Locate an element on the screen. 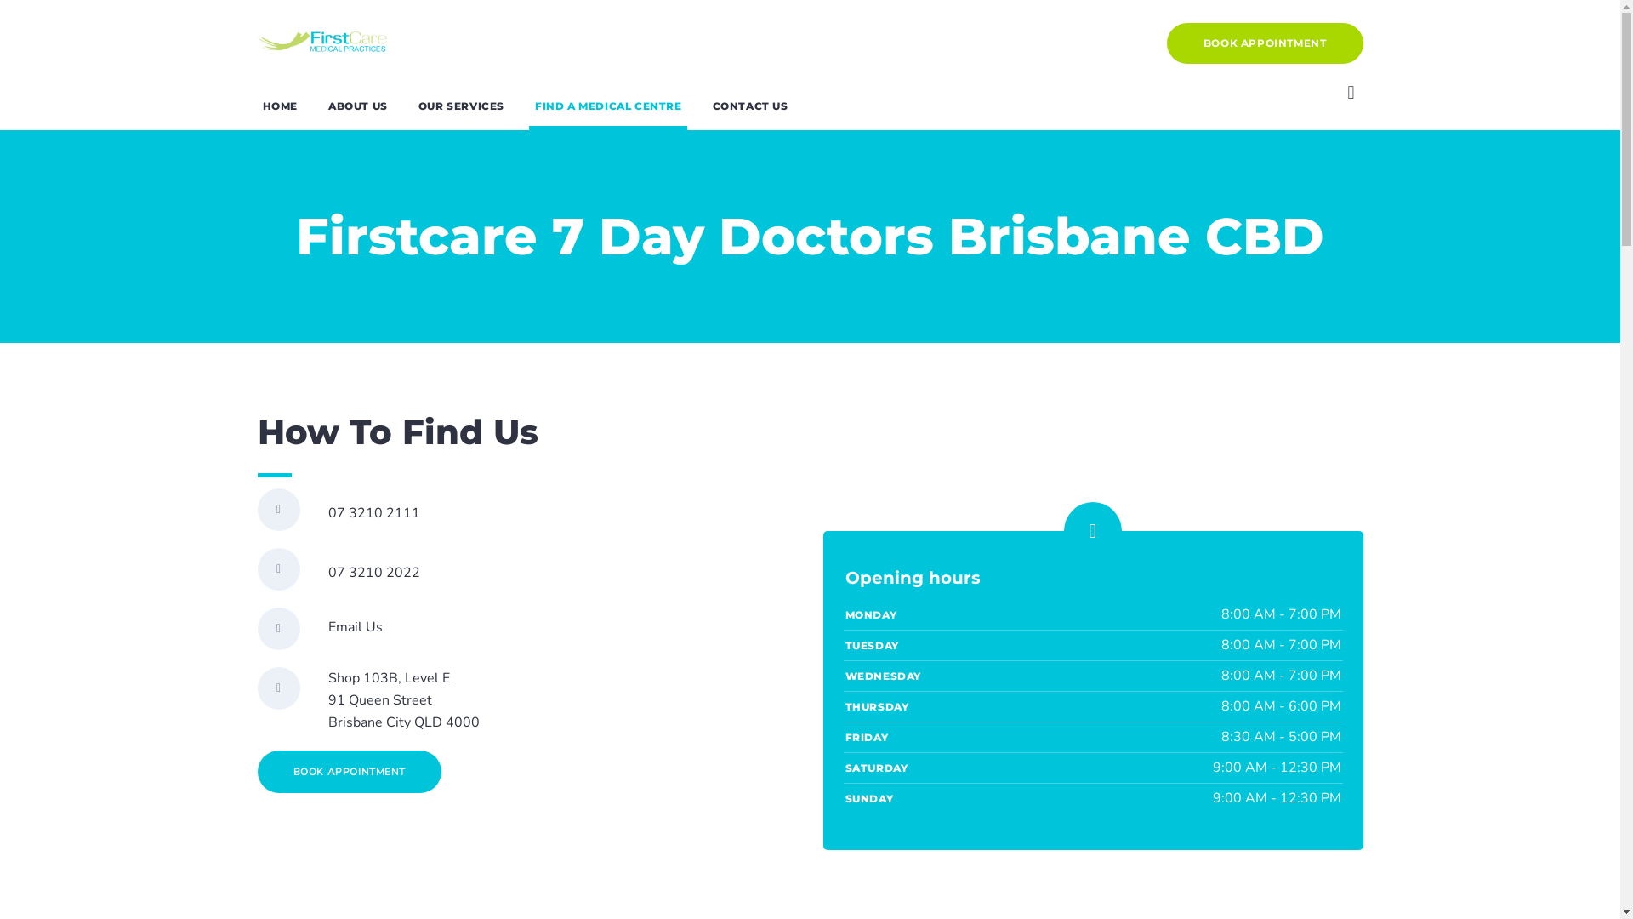  CONTACT US is located at coordinates (750, 106).